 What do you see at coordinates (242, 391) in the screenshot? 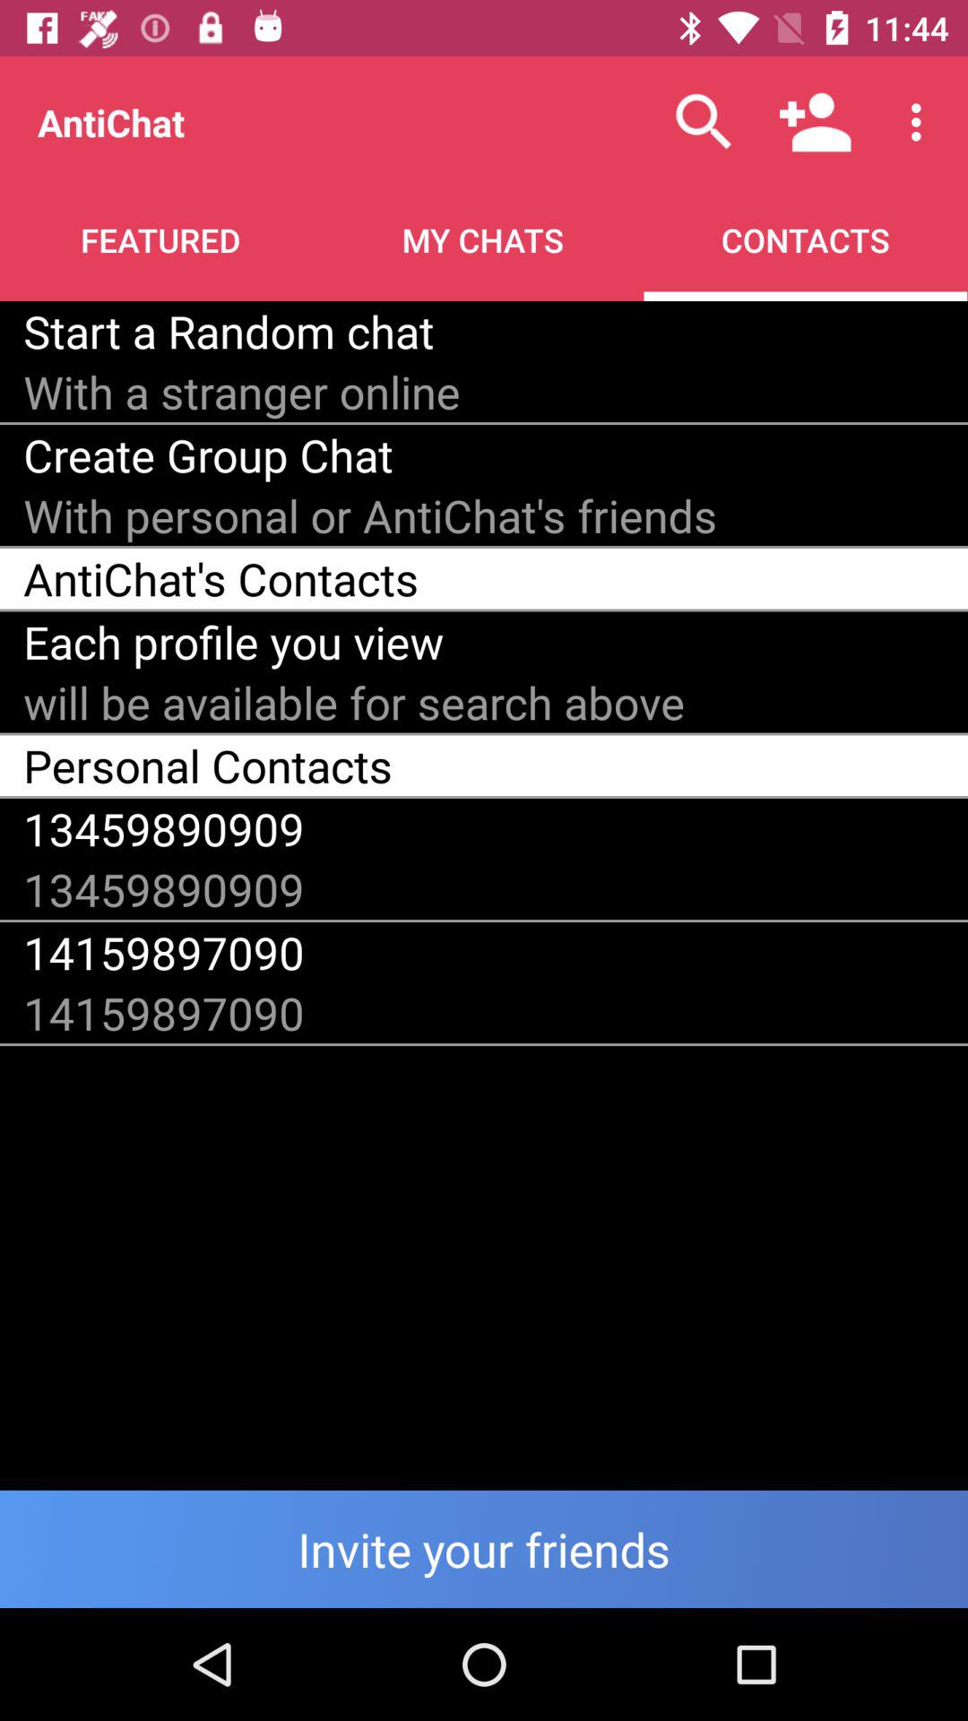
I see `swipe until with a stranger item` at bounding box center [242, 391].